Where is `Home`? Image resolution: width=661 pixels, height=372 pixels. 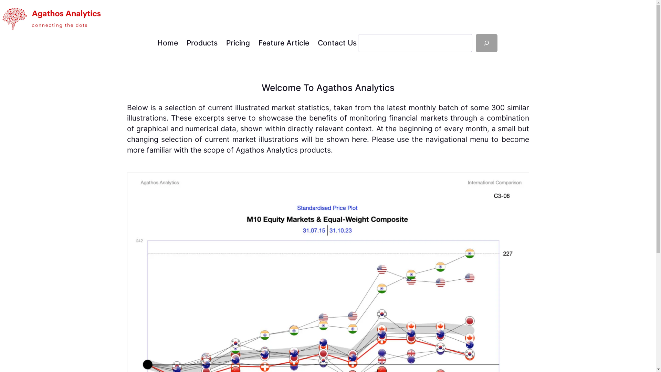
Home is located at coordinates (167, 43).